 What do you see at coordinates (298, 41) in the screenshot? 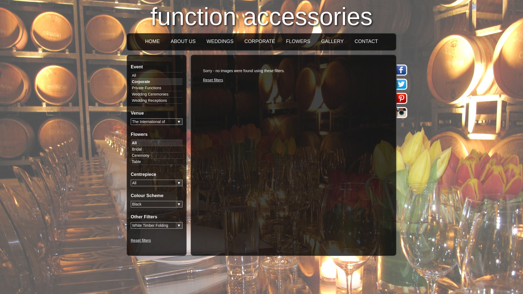
I see `FLOWERS` at bounding box center [298, 41].